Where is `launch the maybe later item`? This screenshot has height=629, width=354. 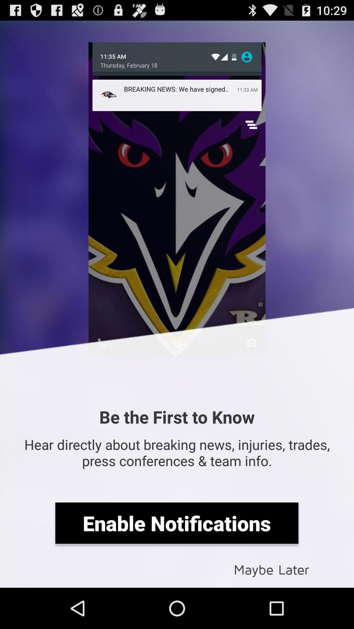 launch the maybe later item is located at coordinates (271, 569).